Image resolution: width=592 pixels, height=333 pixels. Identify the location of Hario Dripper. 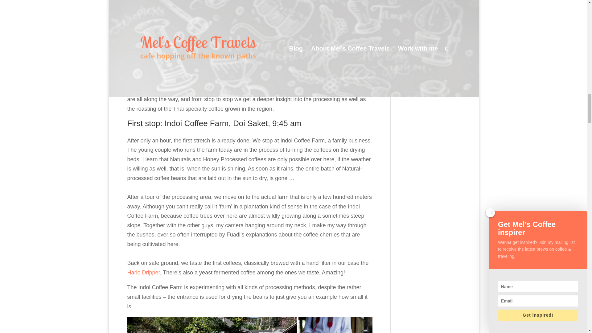
(143, 273).